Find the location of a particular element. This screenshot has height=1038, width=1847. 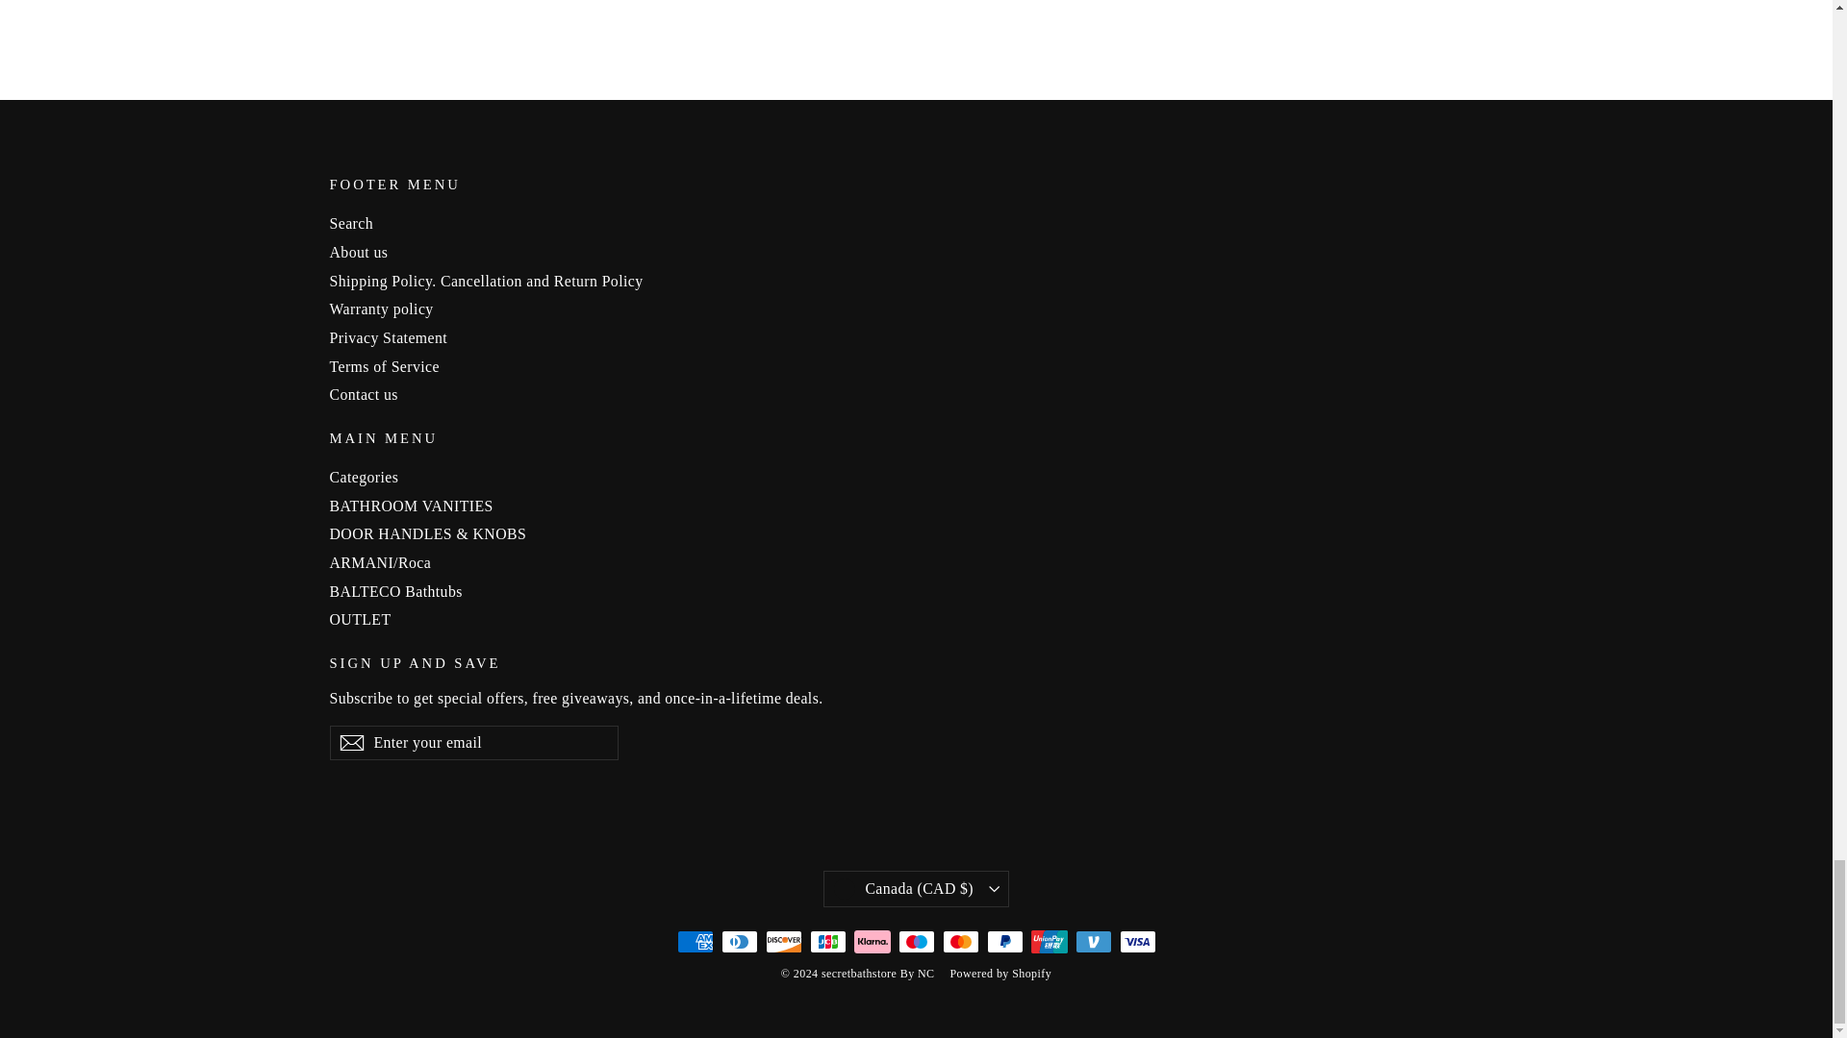

Mastercard is located at coordinates (960, 942).